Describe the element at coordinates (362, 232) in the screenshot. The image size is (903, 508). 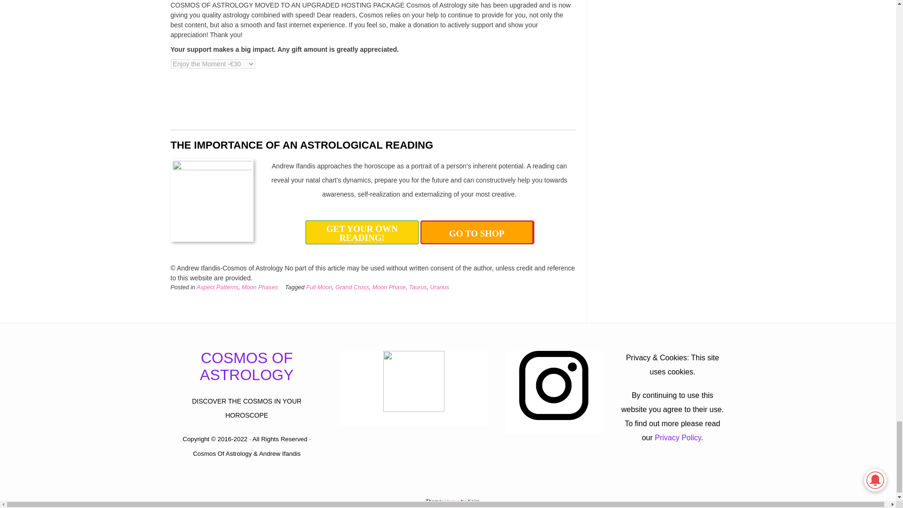
I see `GET YOUR READING!` at that location.